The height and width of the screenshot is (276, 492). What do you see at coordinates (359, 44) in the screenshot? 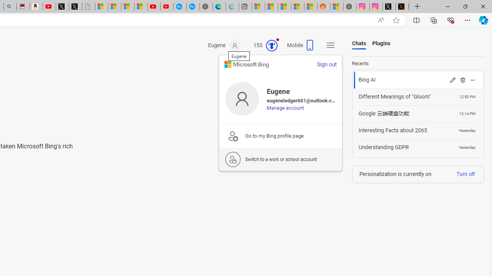
I see `Chats` at bounding box center [359, 44].